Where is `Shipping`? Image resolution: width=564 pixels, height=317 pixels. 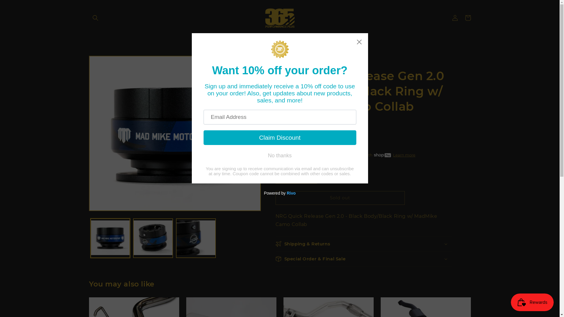
Shipping is located at coordinates (284, 144).